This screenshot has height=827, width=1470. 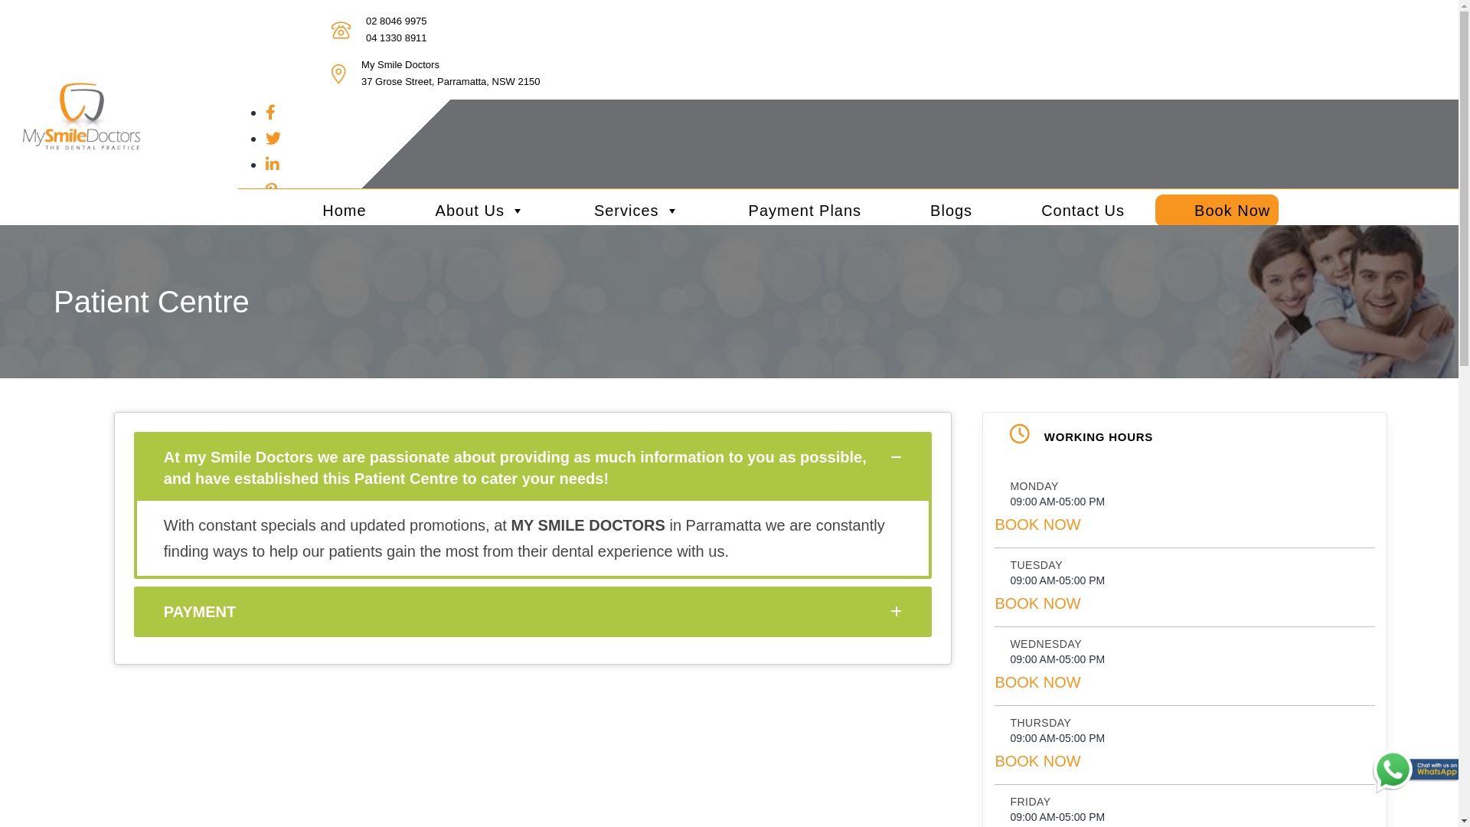 I want to click on BOOK NOW, so click(x=1037, y=682).